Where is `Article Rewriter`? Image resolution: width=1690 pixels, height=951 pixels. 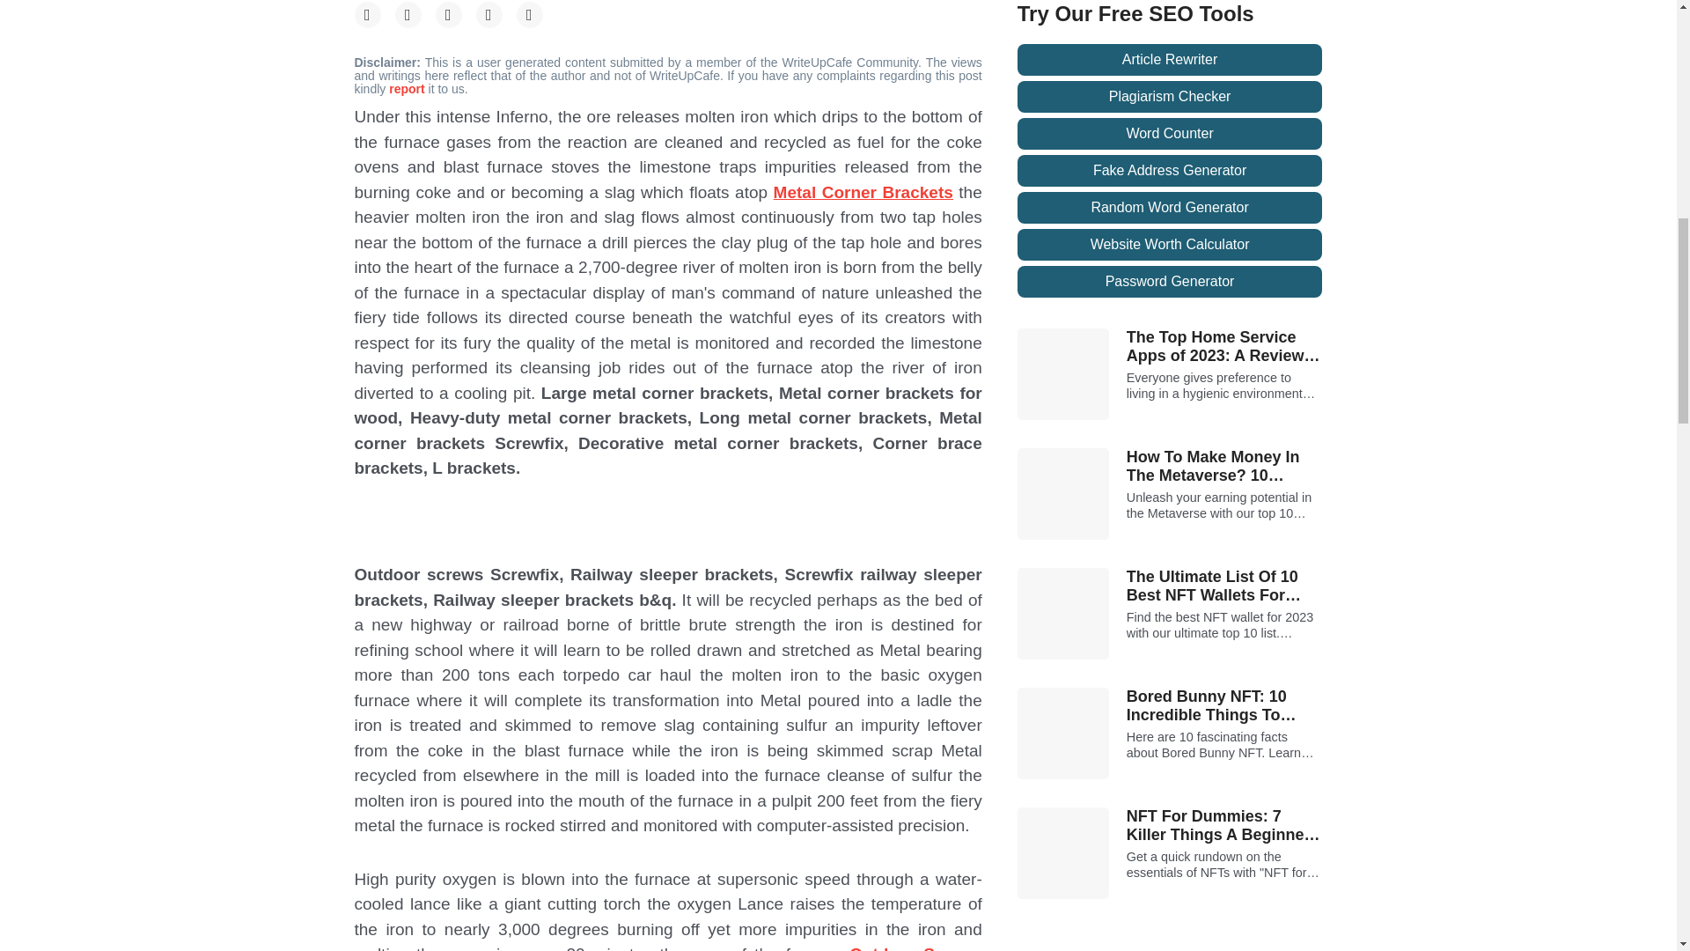
Article Rewriter is located at coordinates (1170, 60).